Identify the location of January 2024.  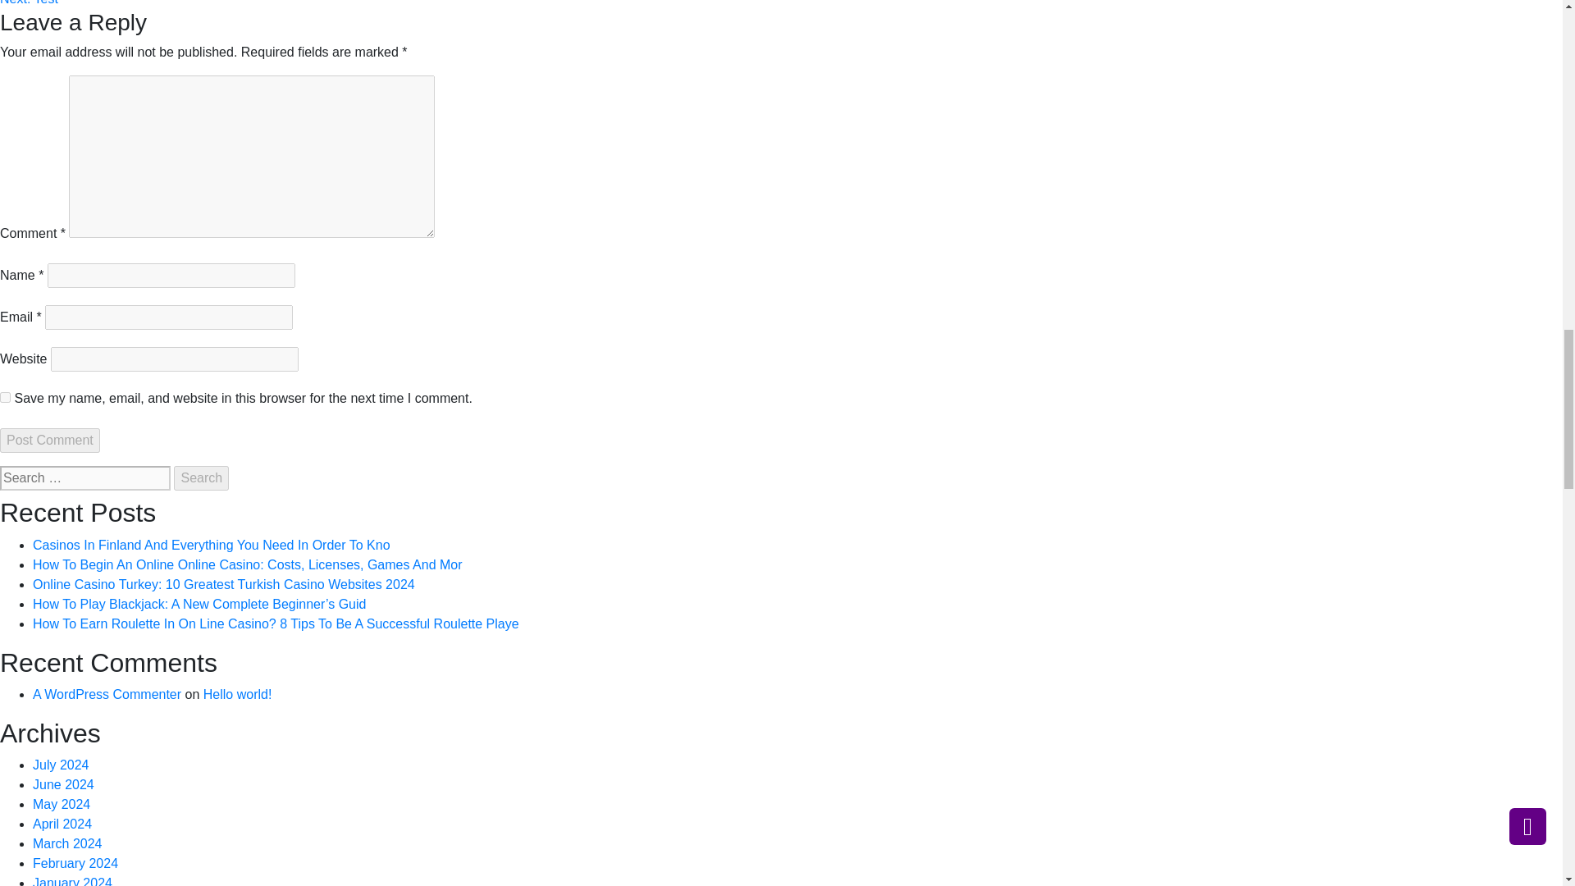
(72, 881).